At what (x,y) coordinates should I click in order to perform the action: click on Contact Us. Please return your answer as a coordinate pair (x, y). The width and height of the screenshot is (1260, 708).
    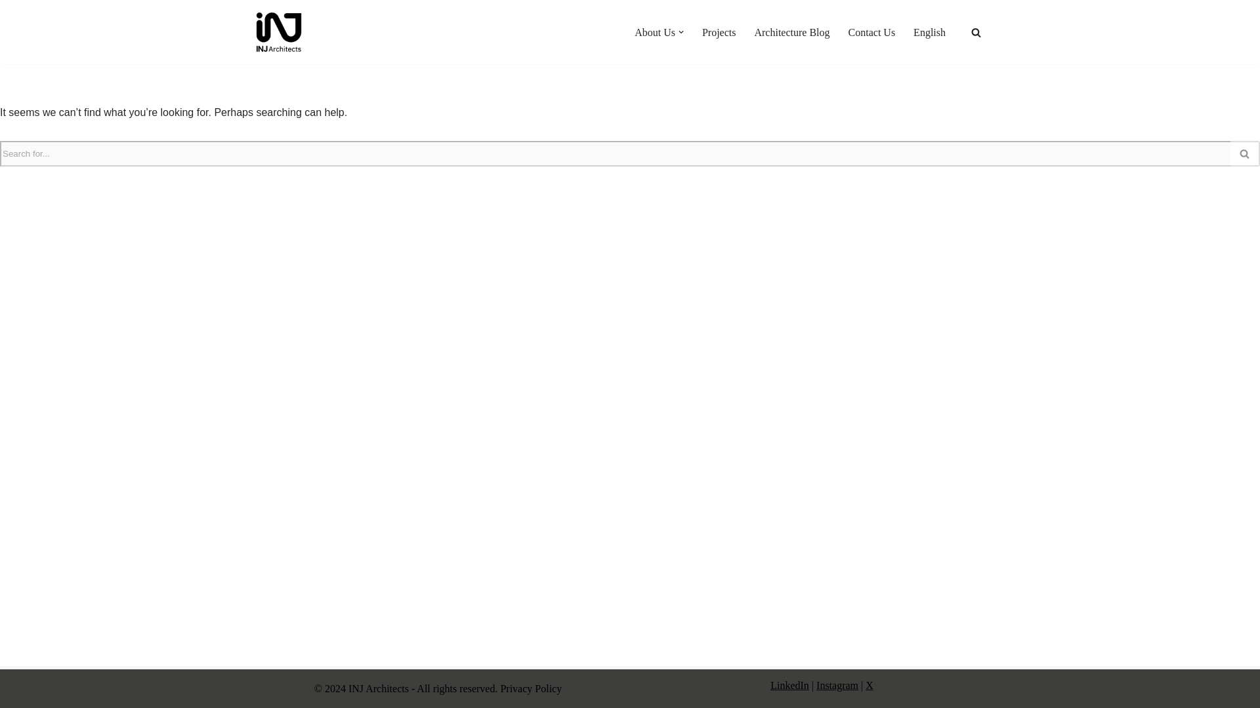
    Looking at the image, I should click on (871, 31).